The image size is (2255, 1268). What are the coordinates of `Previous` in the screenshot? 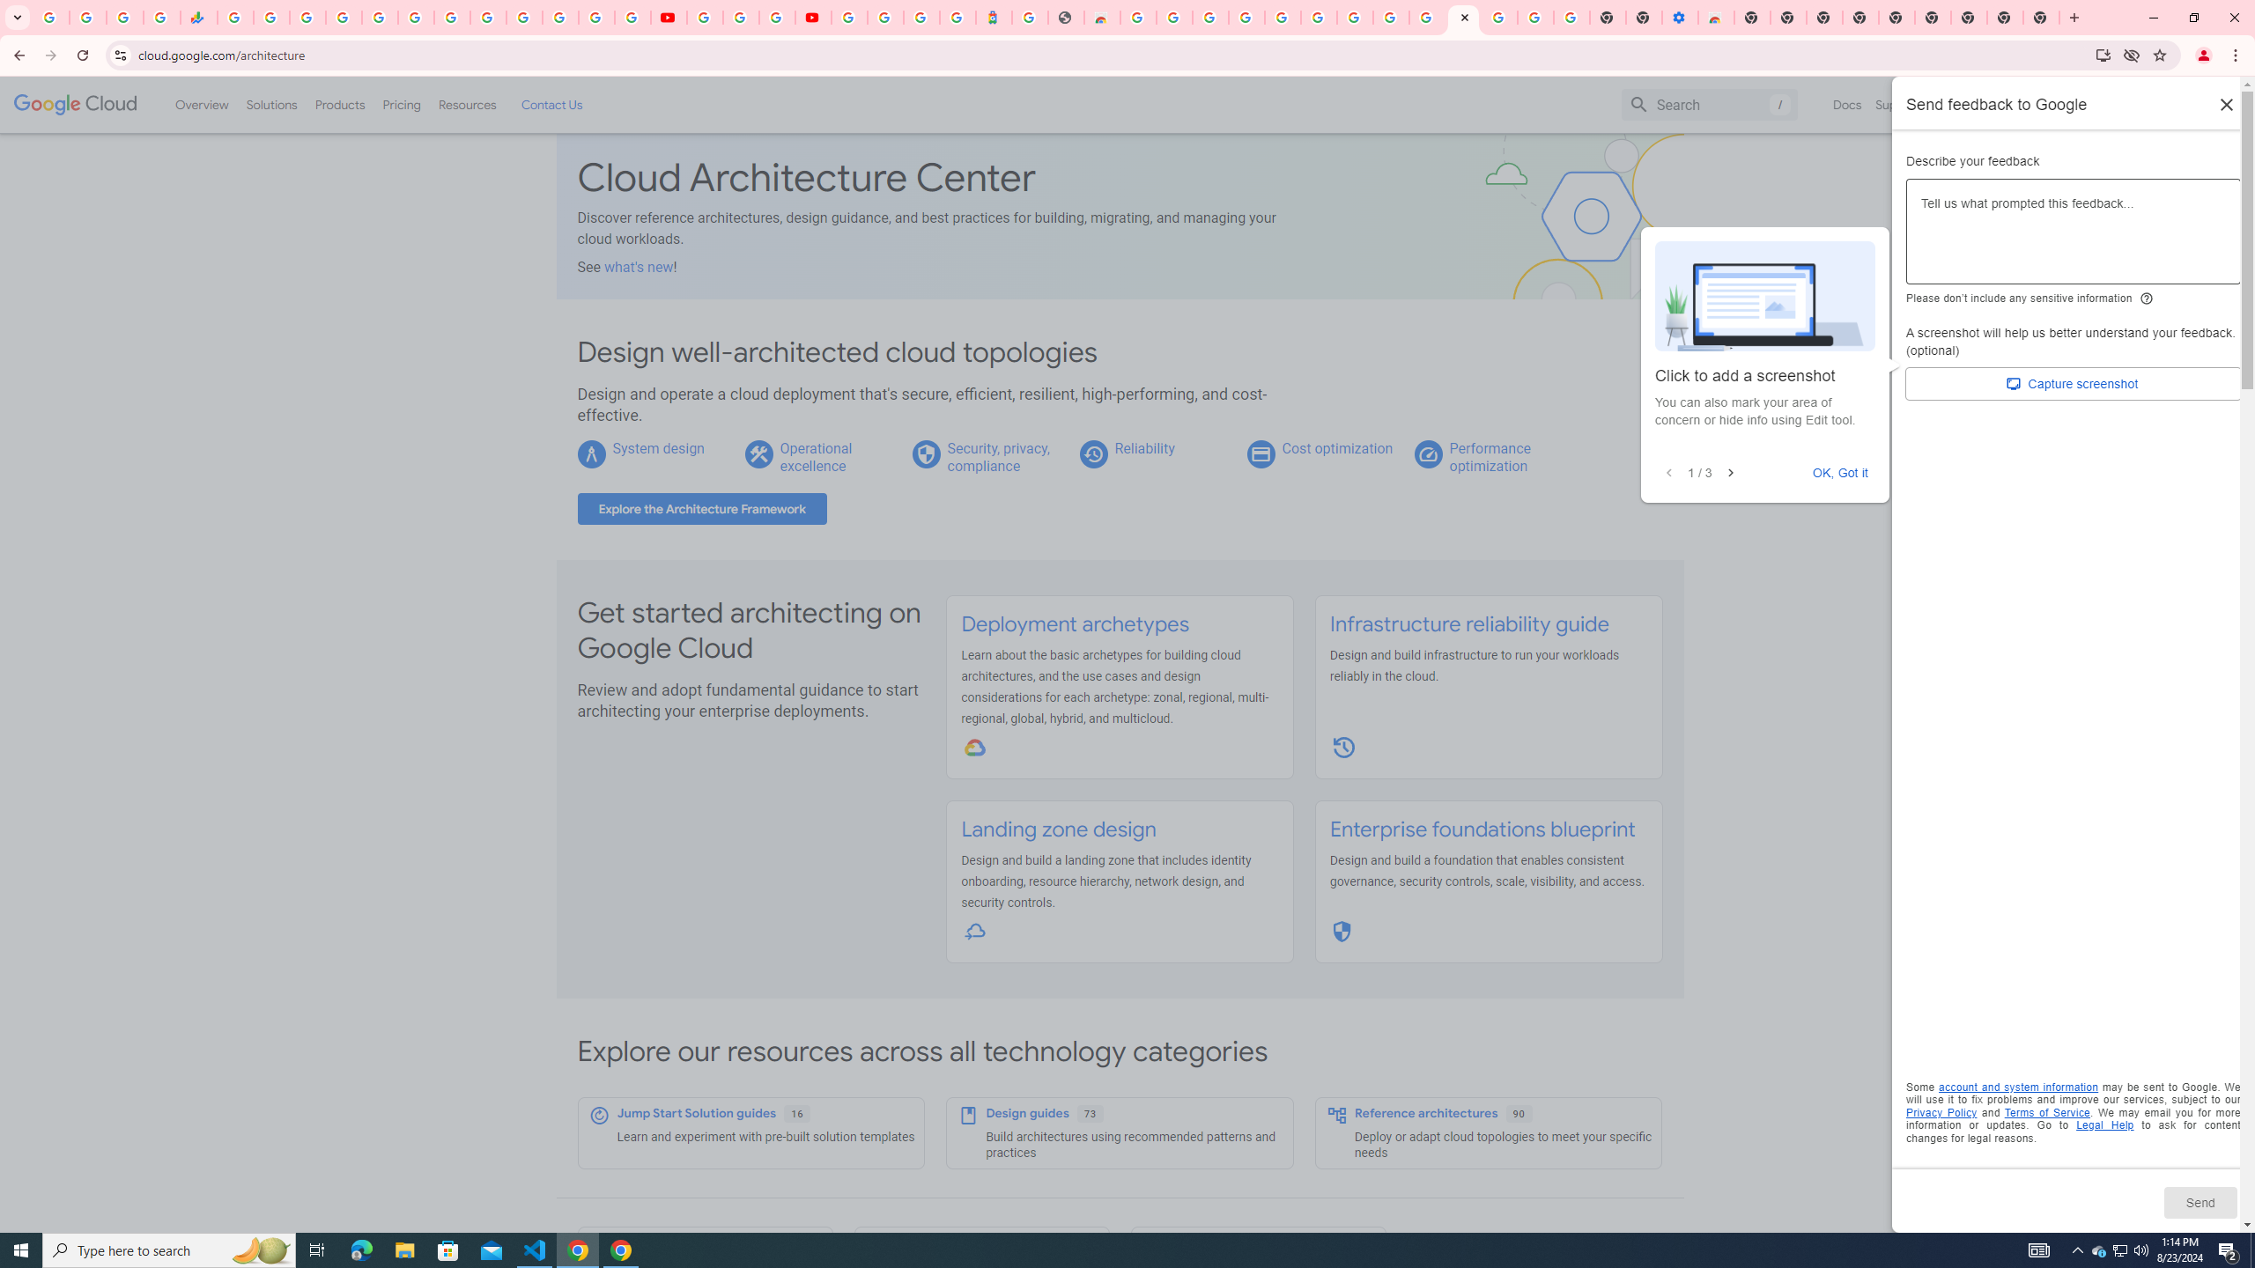 It's located at (1668, 474).